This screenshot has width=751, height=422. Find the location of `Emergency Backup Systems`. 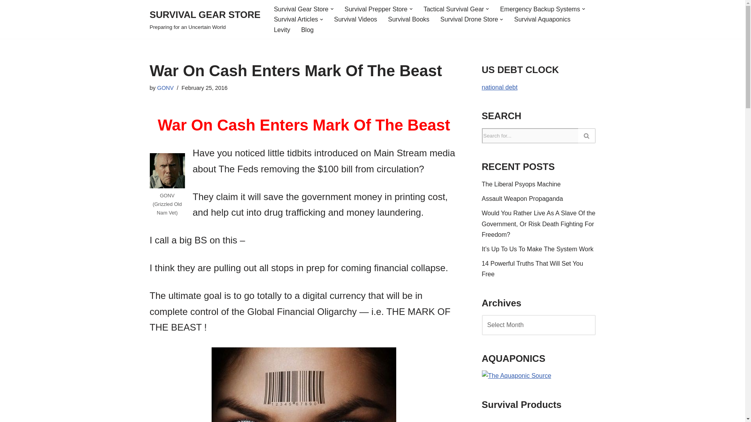

Emergency Backup Systems is located at coordinates (540, 9).